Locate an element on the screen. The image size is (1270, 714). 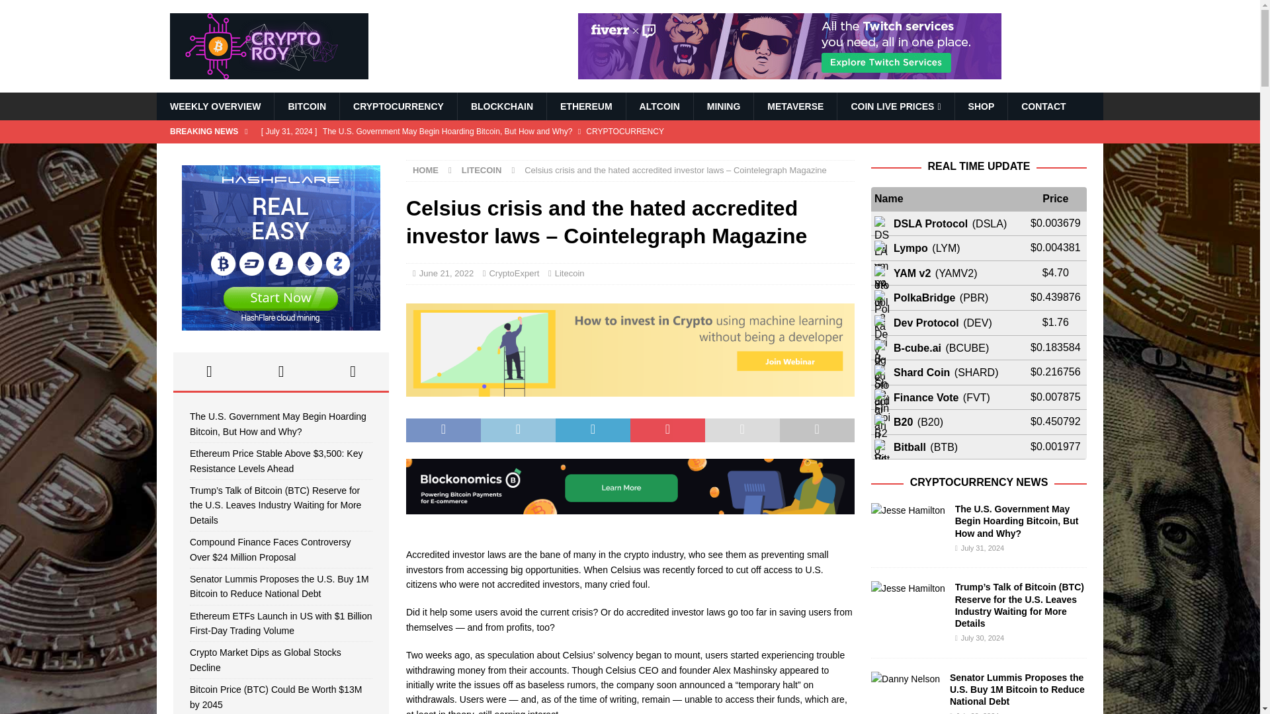
Litecoin is located at coordinates (570, 274).